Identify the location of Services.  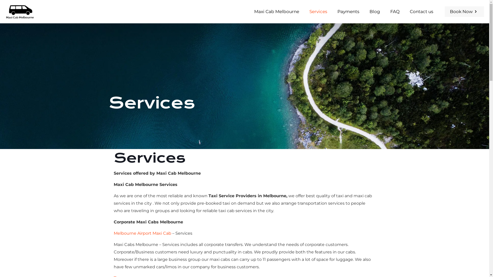
(318, 12).